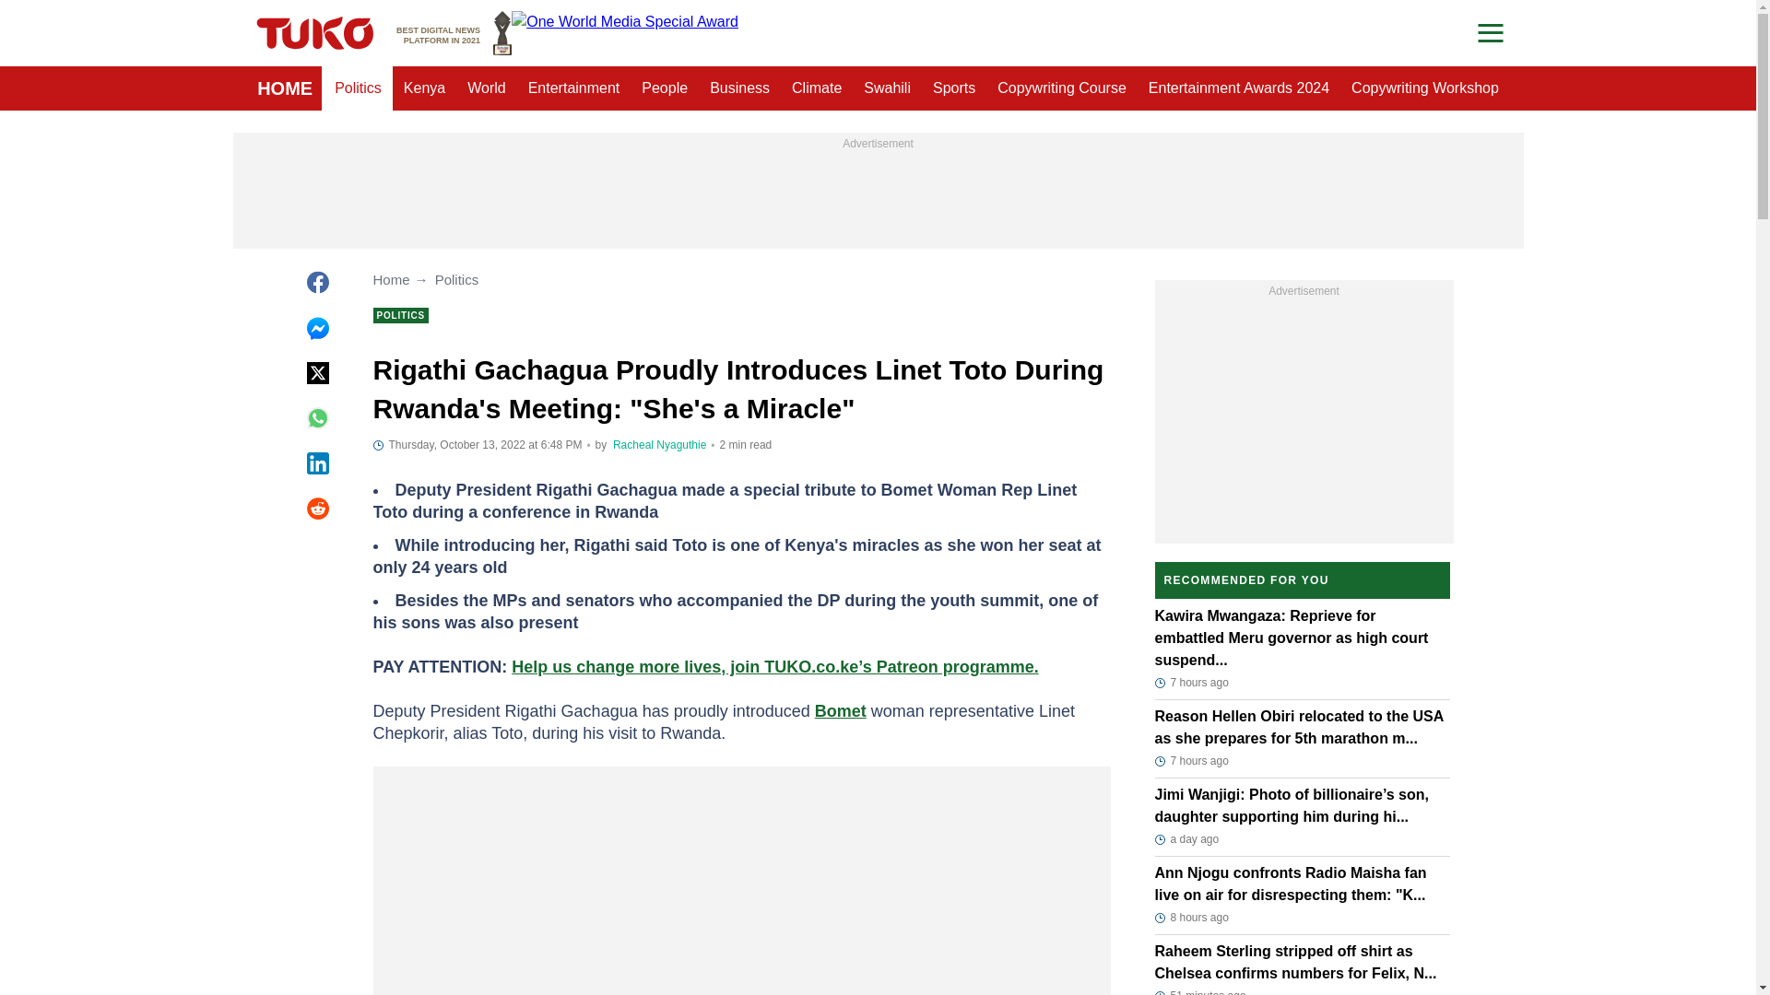 Image resolution: width=1770 pixels, height=995 pixels. What do you see at coordinates (454, 33) in the screenshot?
I see `Climate` at bounding box center [454, 33].